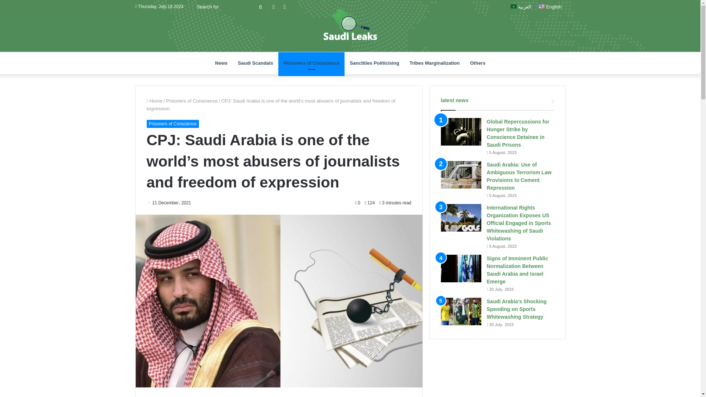 The width and height of the screenshot is (706, 397). What do you see at coordinates (311, 63) in the screenshot?
I see `Prisoners of Conscience` at bounding box center [311, 63].